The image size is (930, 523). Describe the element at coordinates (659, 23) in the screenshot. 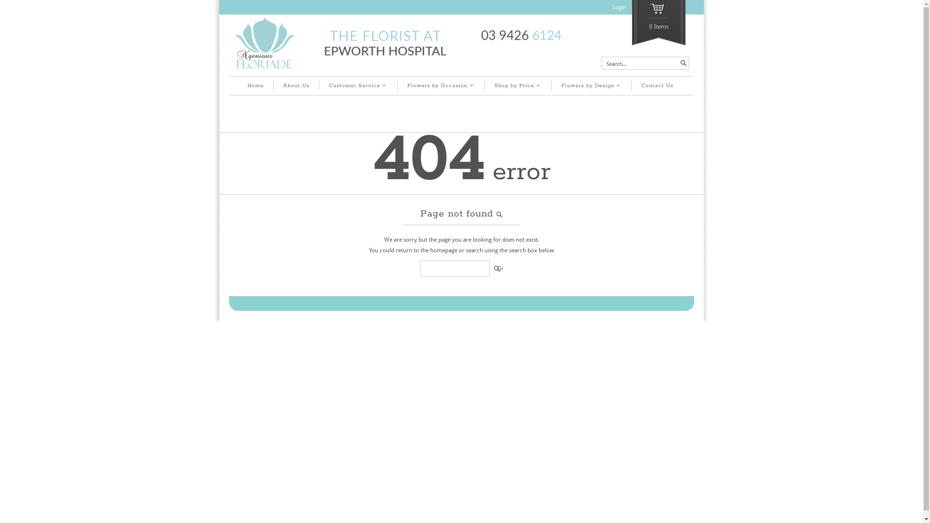

I see `0 Items` at that location.